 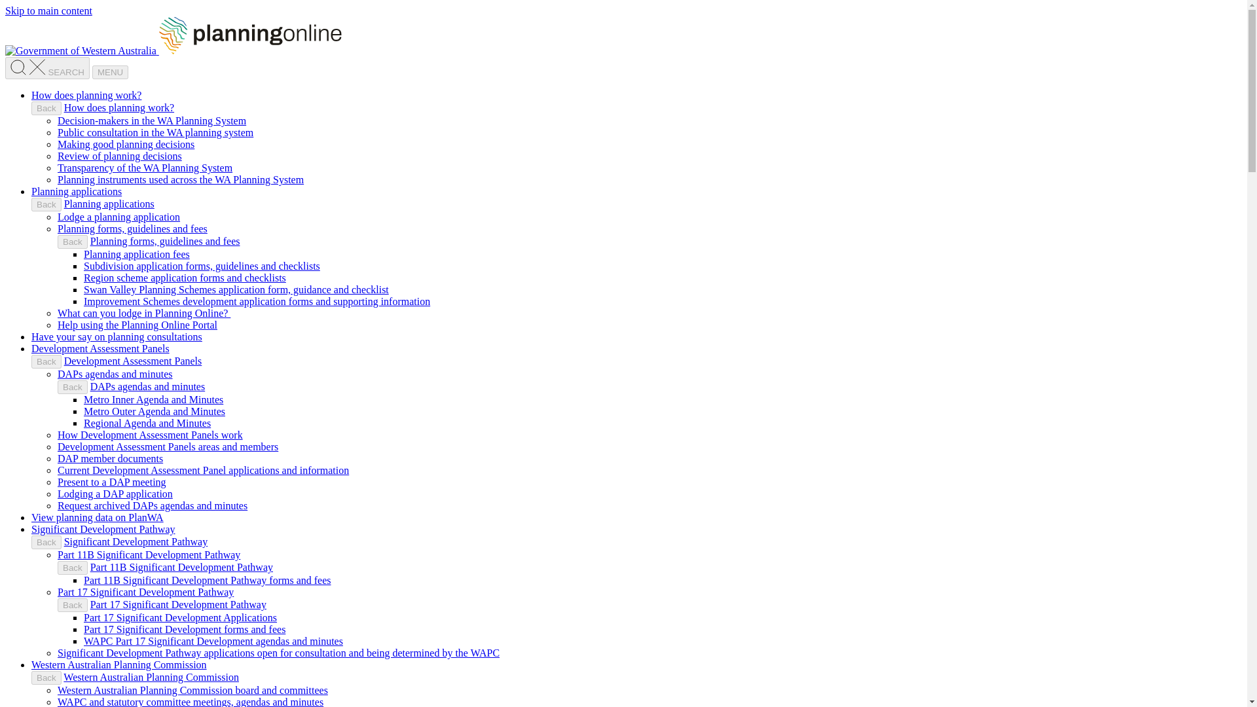 What do you see at coordinates (46, 204) in the screenshot?
I see `Back` at bounding box center [46, 204].